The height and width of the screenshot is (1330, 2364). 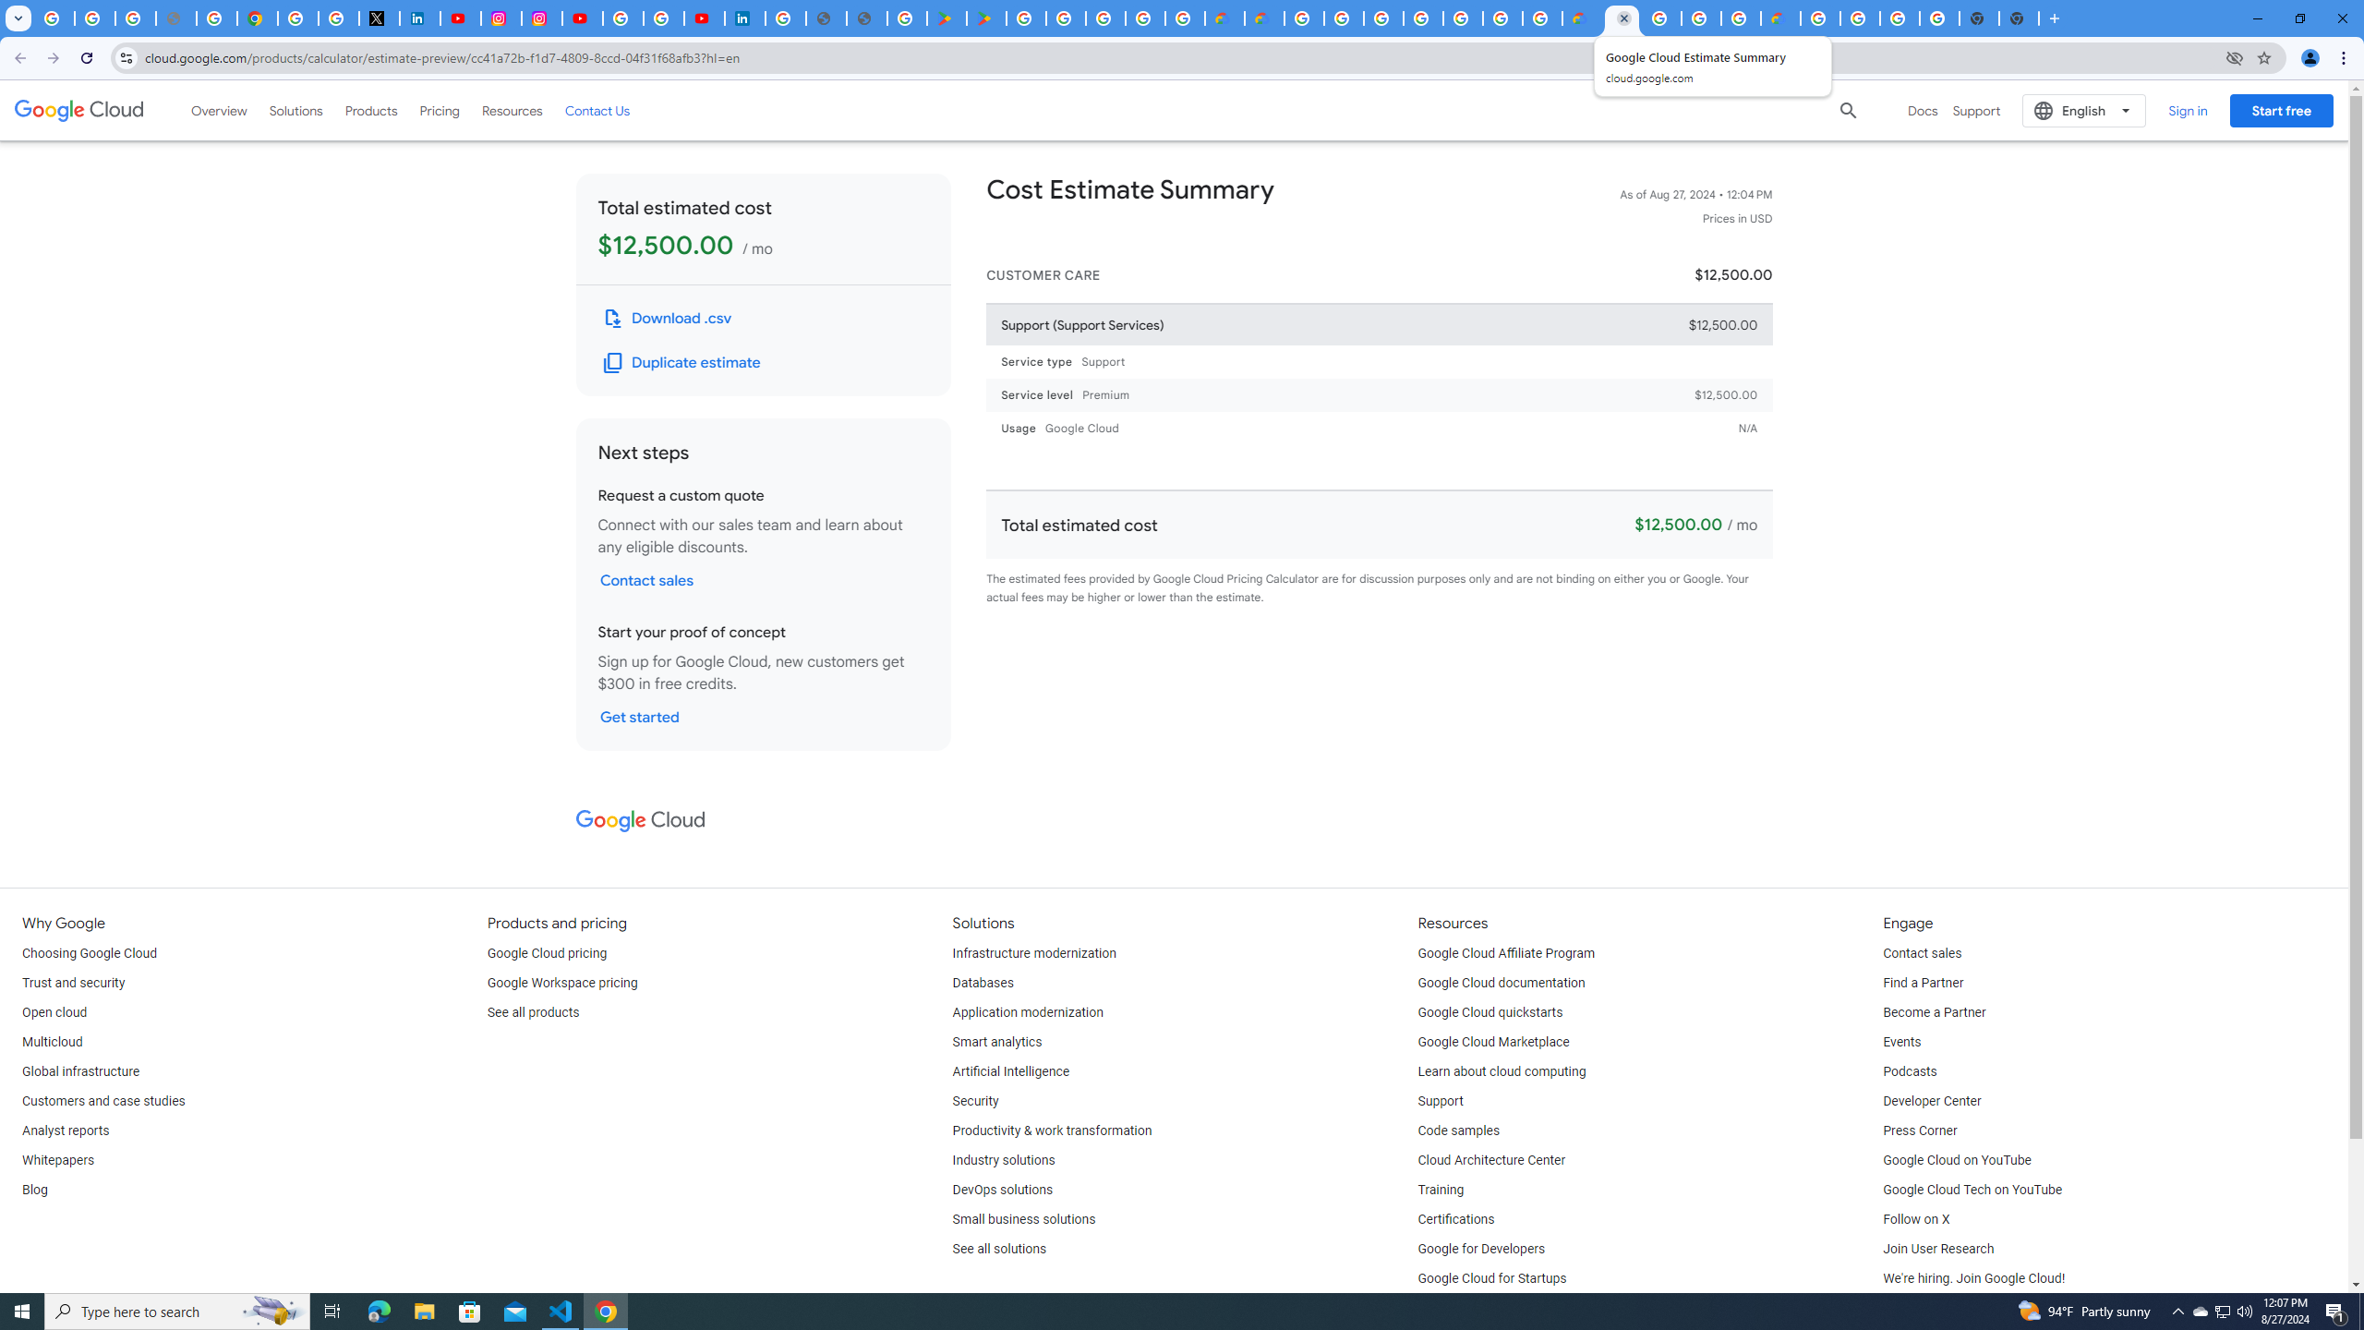 I want to click on Security, so click(x=975, y=1101).